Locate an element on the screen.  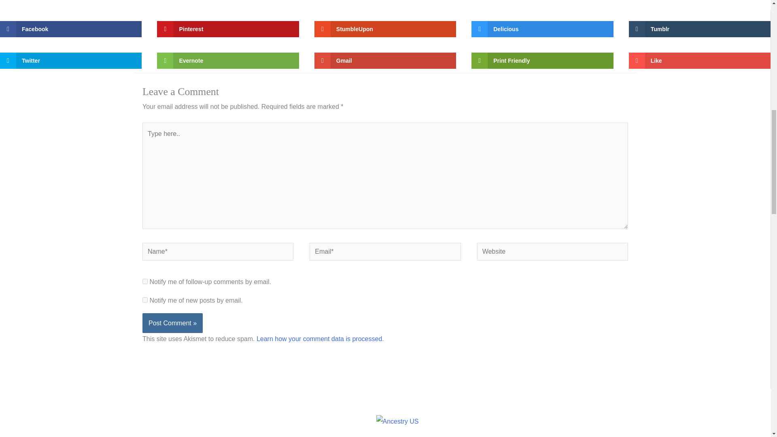
Like is located at coordinates (699, 60).